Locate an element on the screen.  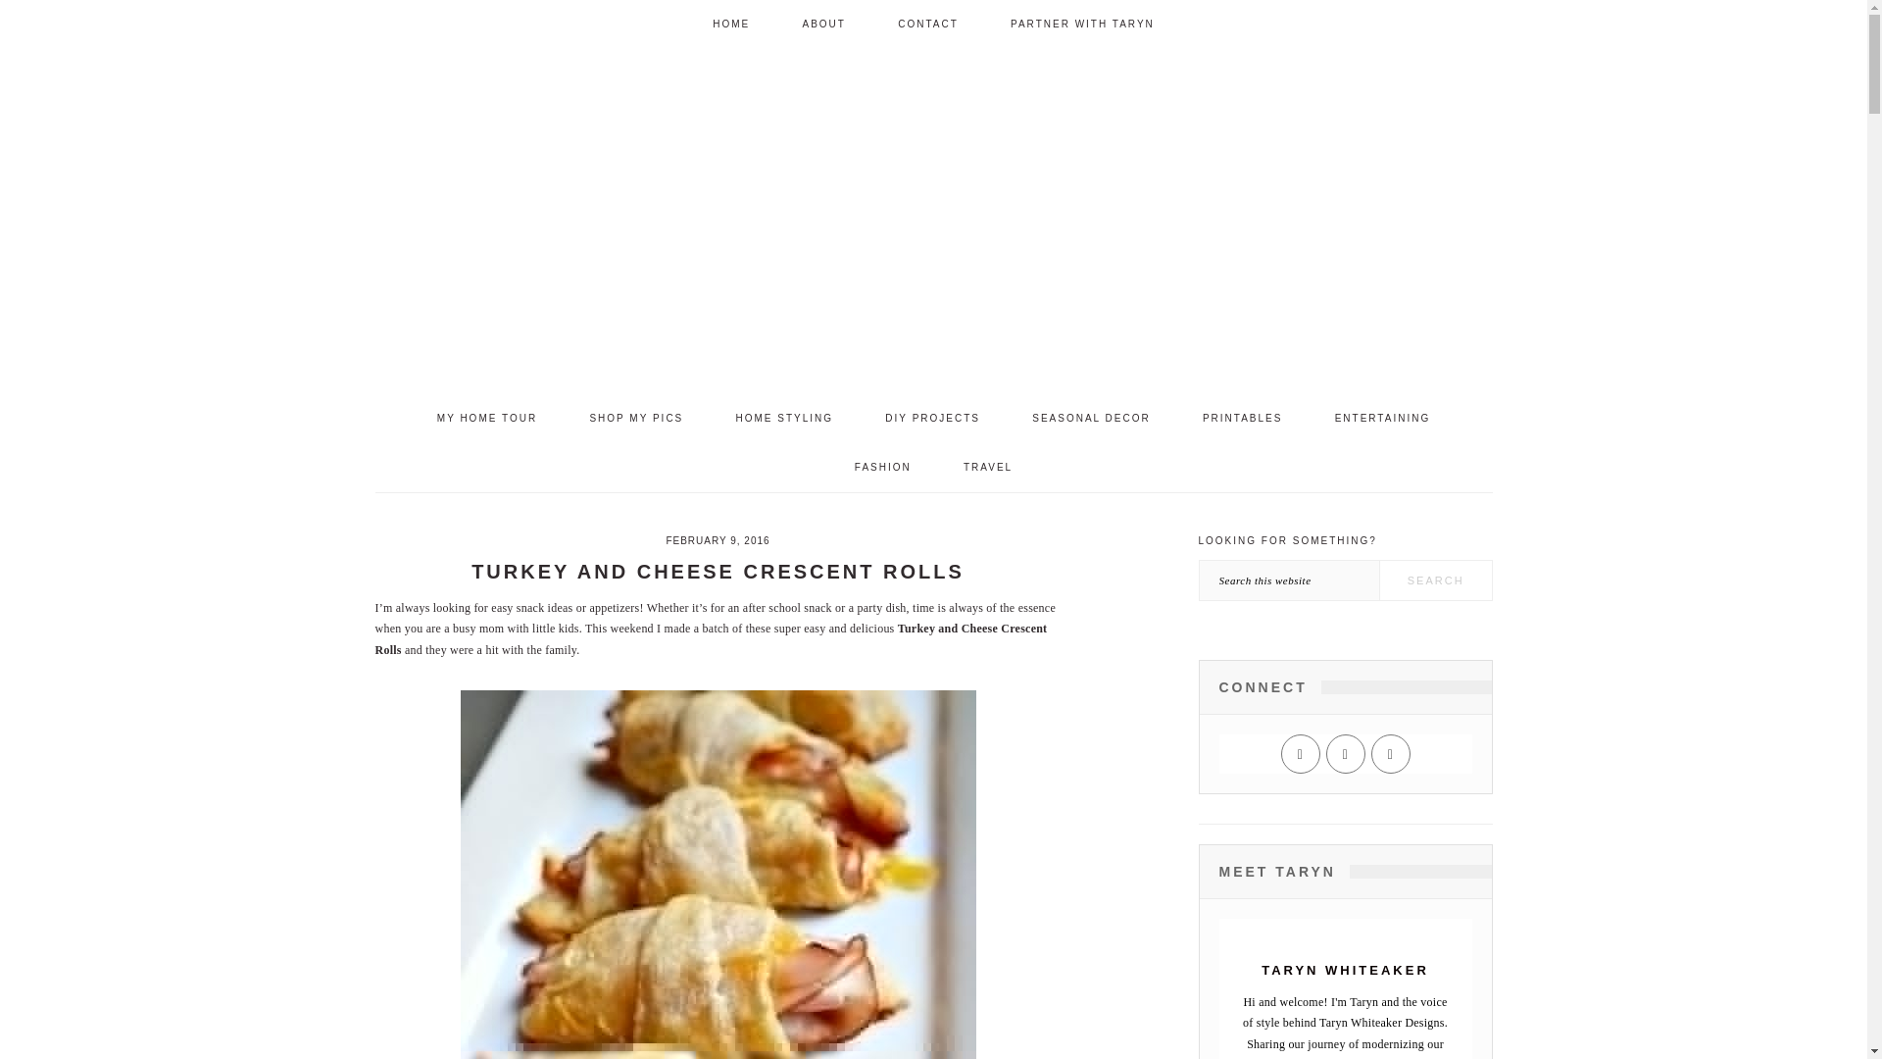
ABOUT is located at coordinates (823, 24).